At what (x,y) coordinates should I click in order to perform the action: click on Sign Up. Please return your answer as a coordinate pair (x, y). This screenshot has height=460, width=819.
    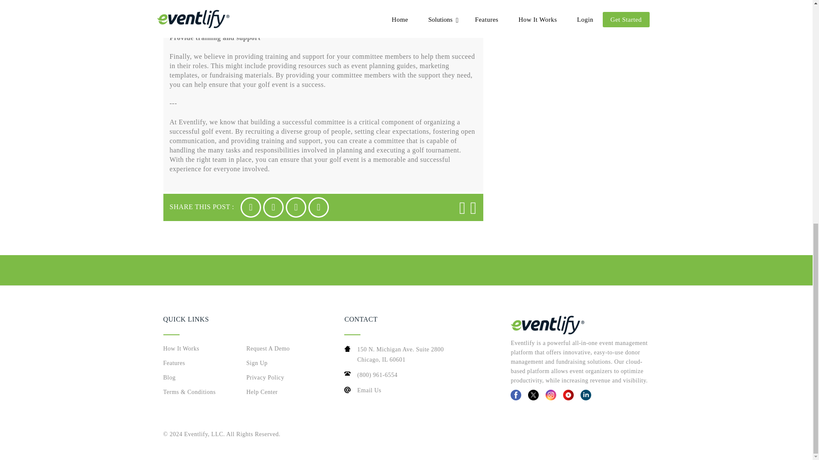
    Looking at the image, I should click on (198, 364).